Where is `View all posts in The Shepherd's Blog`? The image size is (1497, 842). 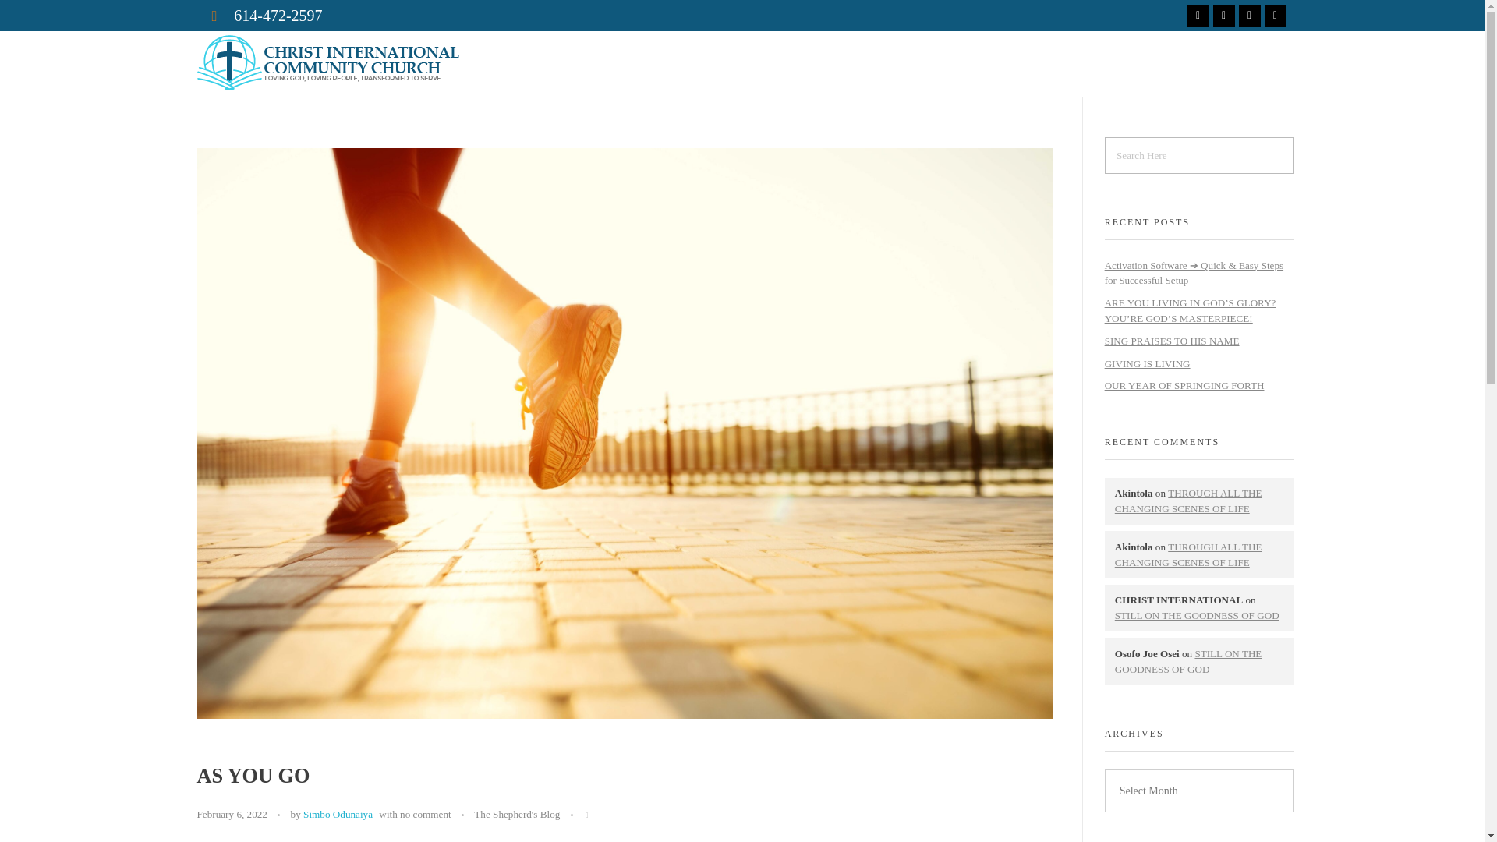
View all posts in The Shepherd's Blog is located at coordinates (517, 814).